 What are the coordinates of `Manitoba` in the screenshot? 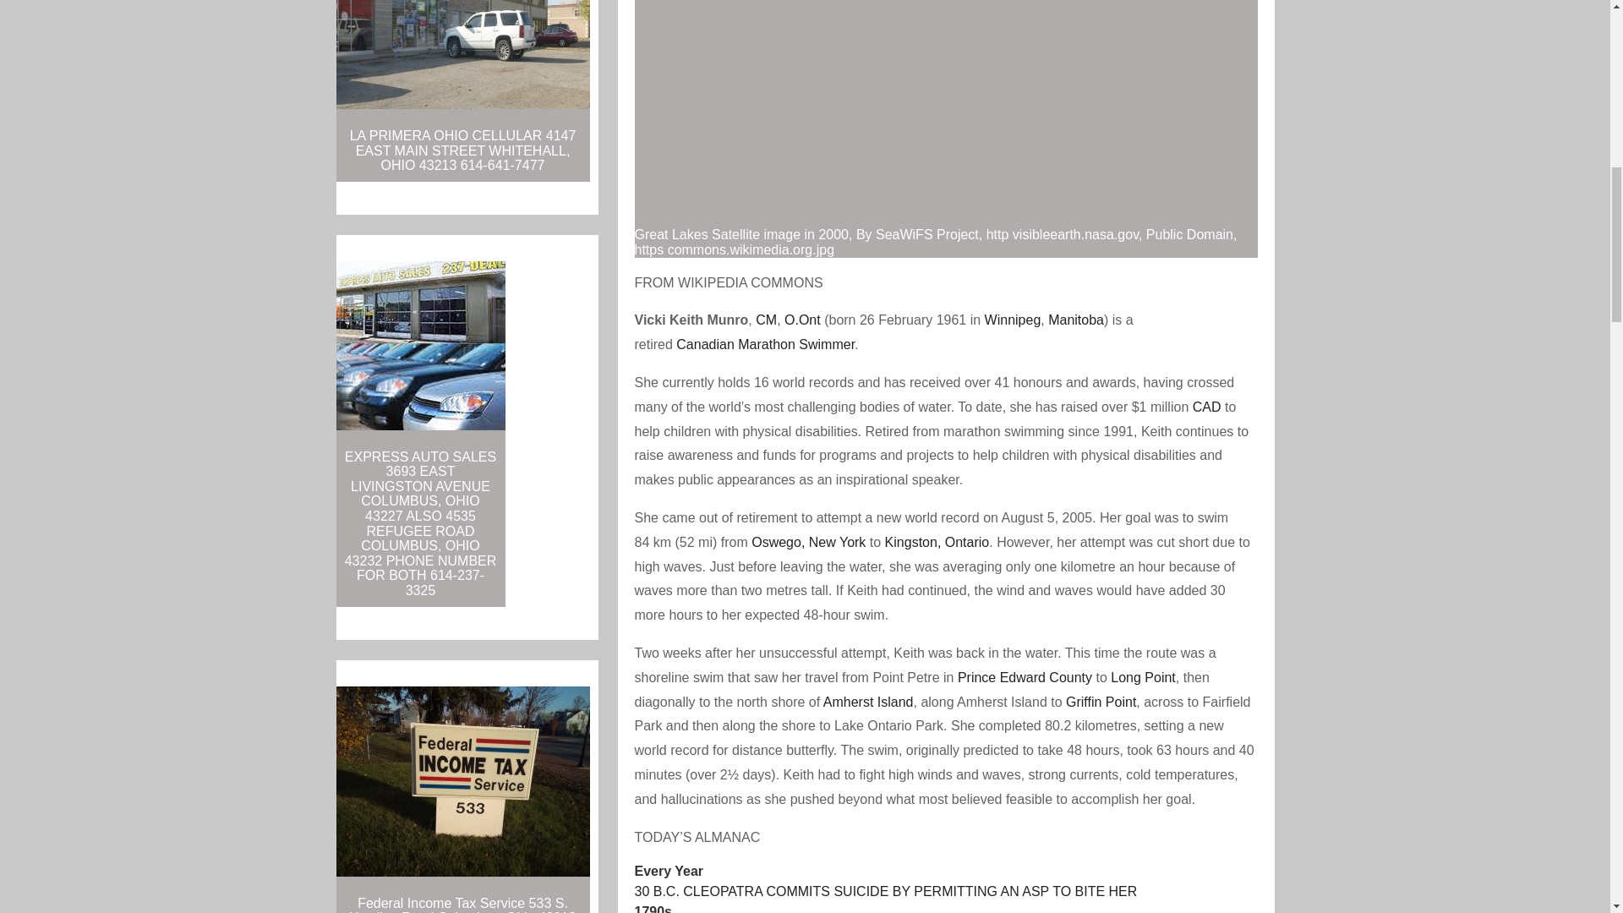 It's located at (1075, 320).